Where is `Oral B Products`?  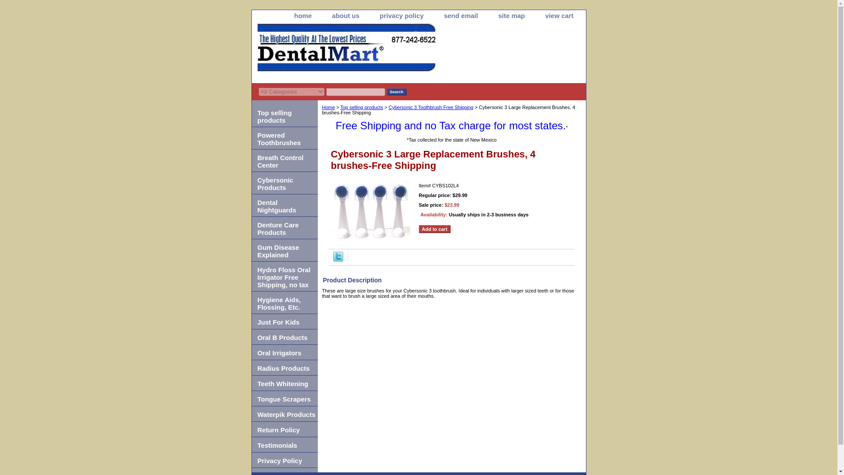 Oral B Products is located at coordinates (284, 337).